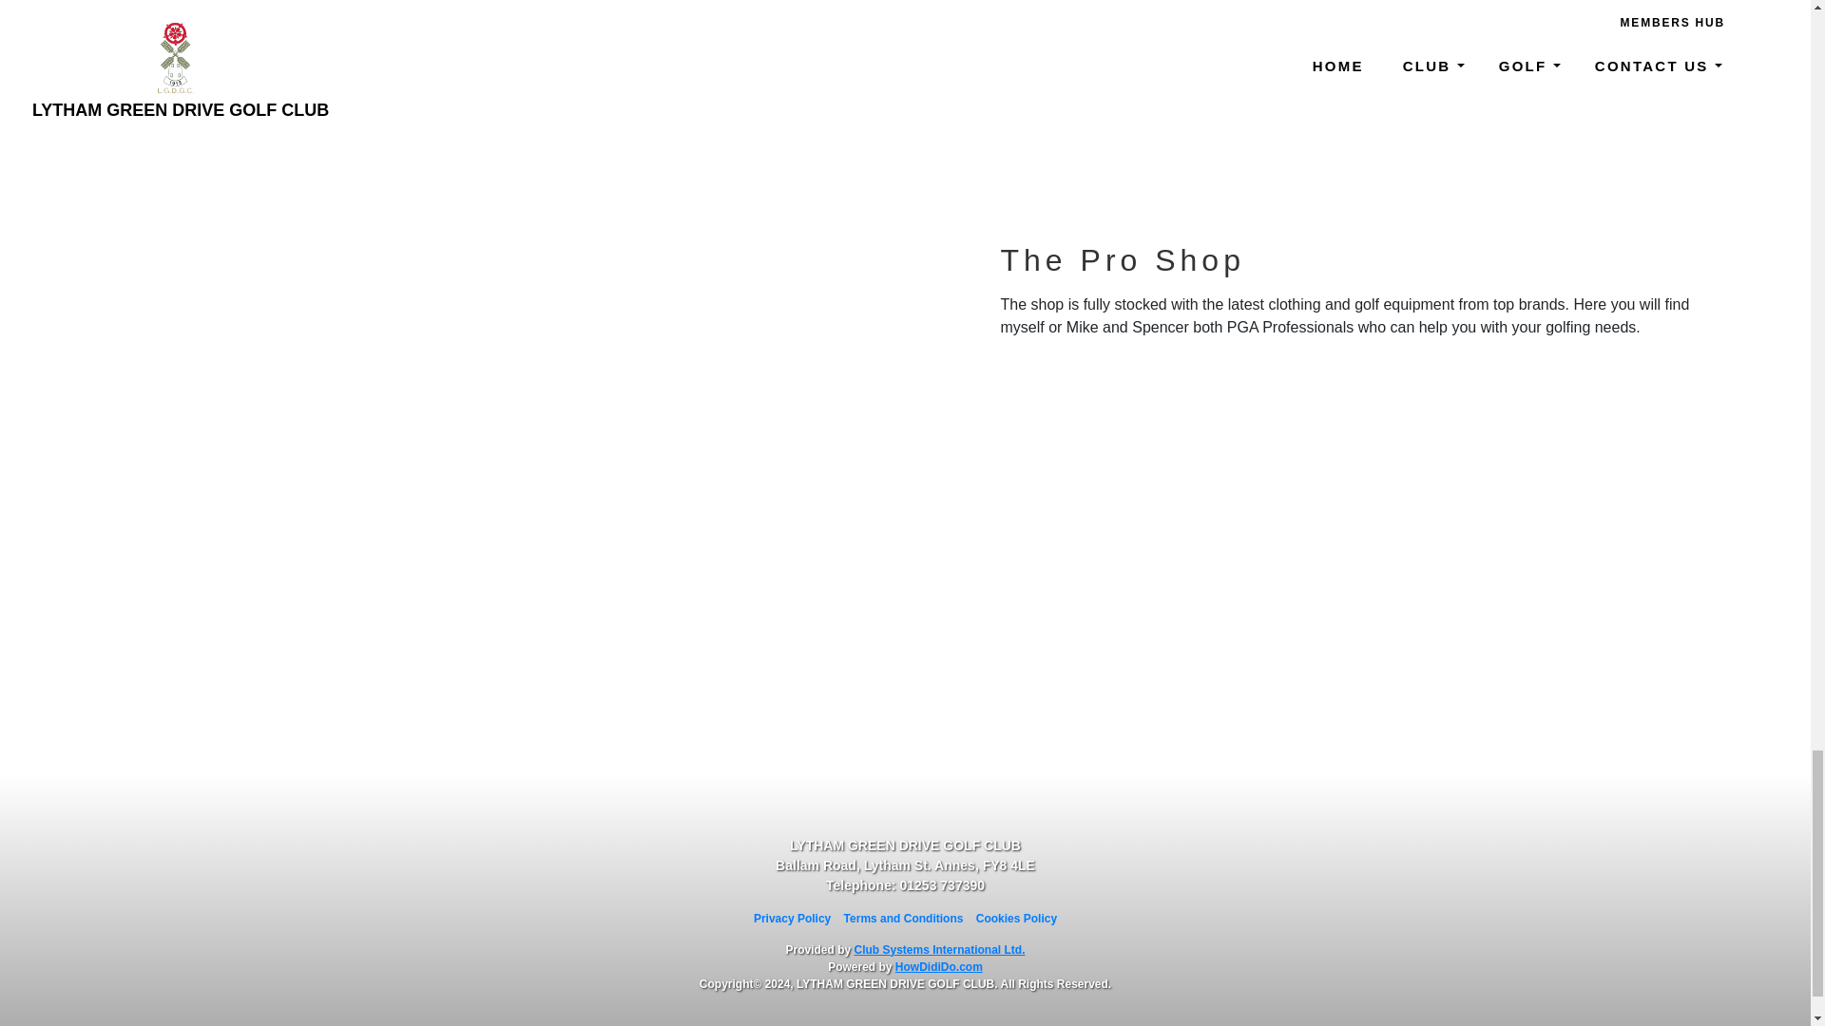  I want to click on HowDidiDo.com, so click(939, 965).